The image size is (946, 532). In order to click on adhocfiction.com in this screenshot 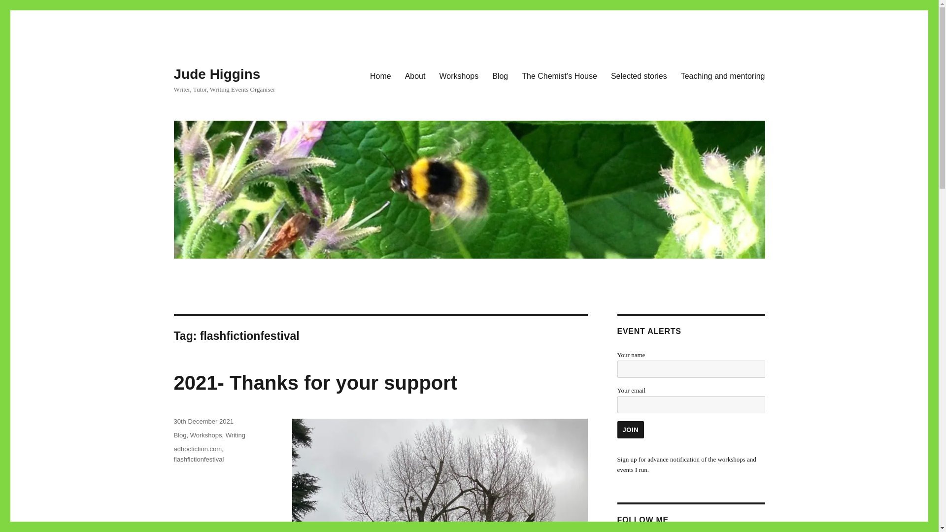, I will do `click(197, 449)`.